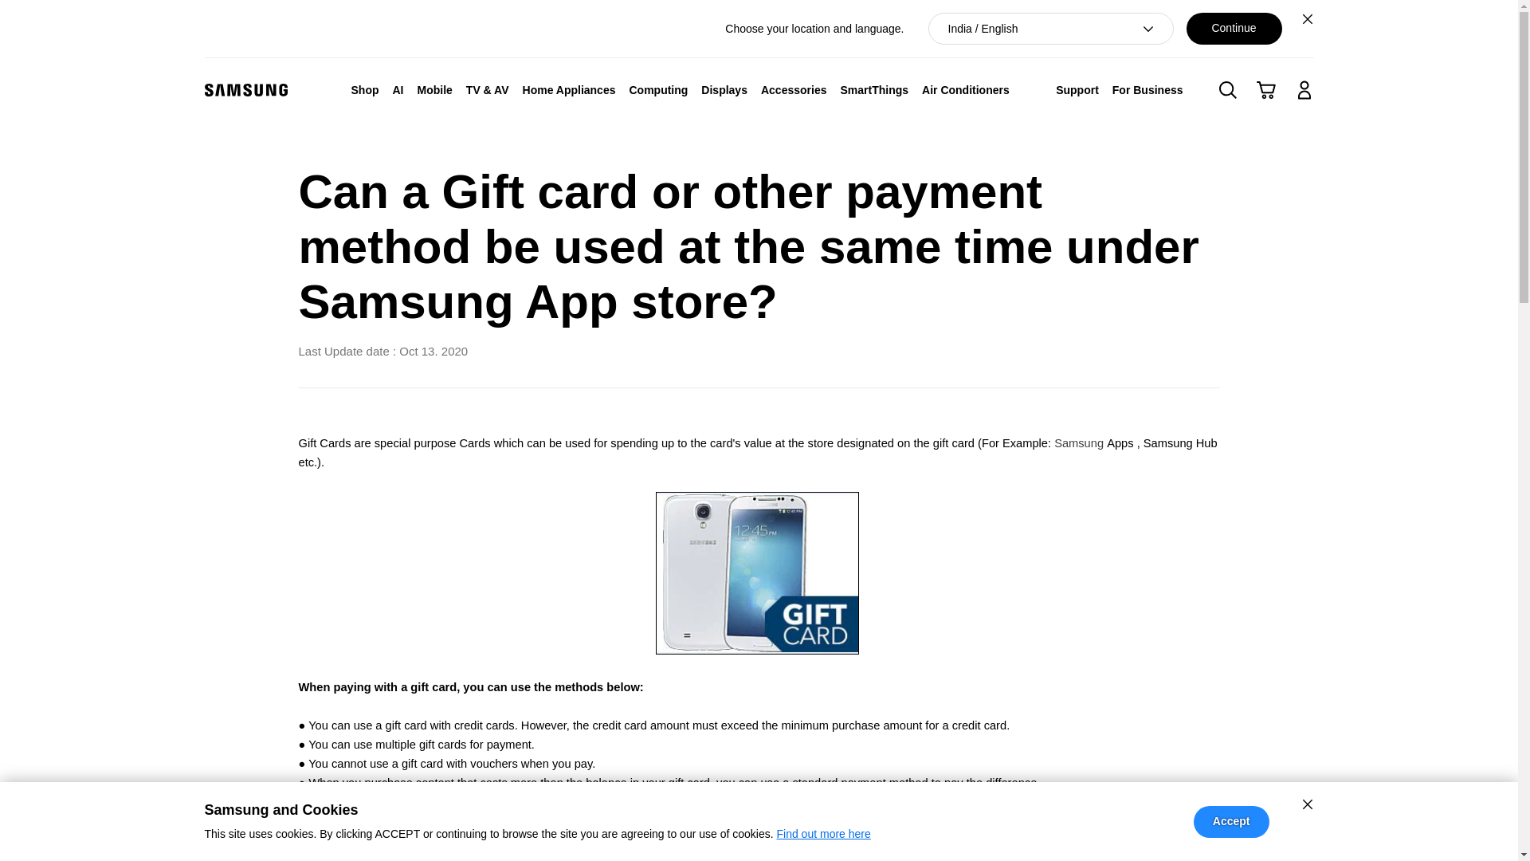  What do you see at coordinates (365, 89) in the screenshot?
I see `Shop` at bounding box center [365, 89].